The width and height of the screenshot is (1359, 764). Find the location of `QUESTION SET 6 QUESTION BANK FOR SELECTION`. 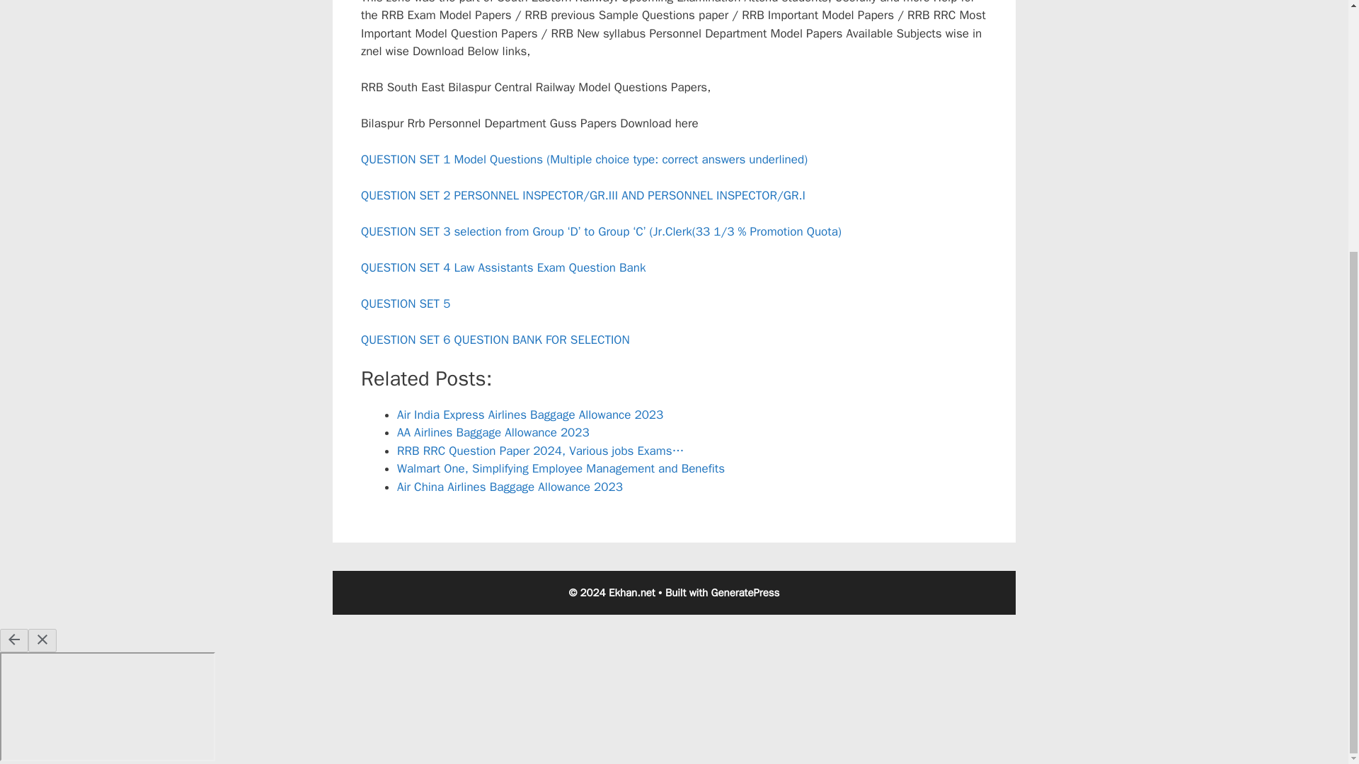

QUESTION SET 6 QUESTION BANK FOR SELECTION is located at coordinates (495, 340).